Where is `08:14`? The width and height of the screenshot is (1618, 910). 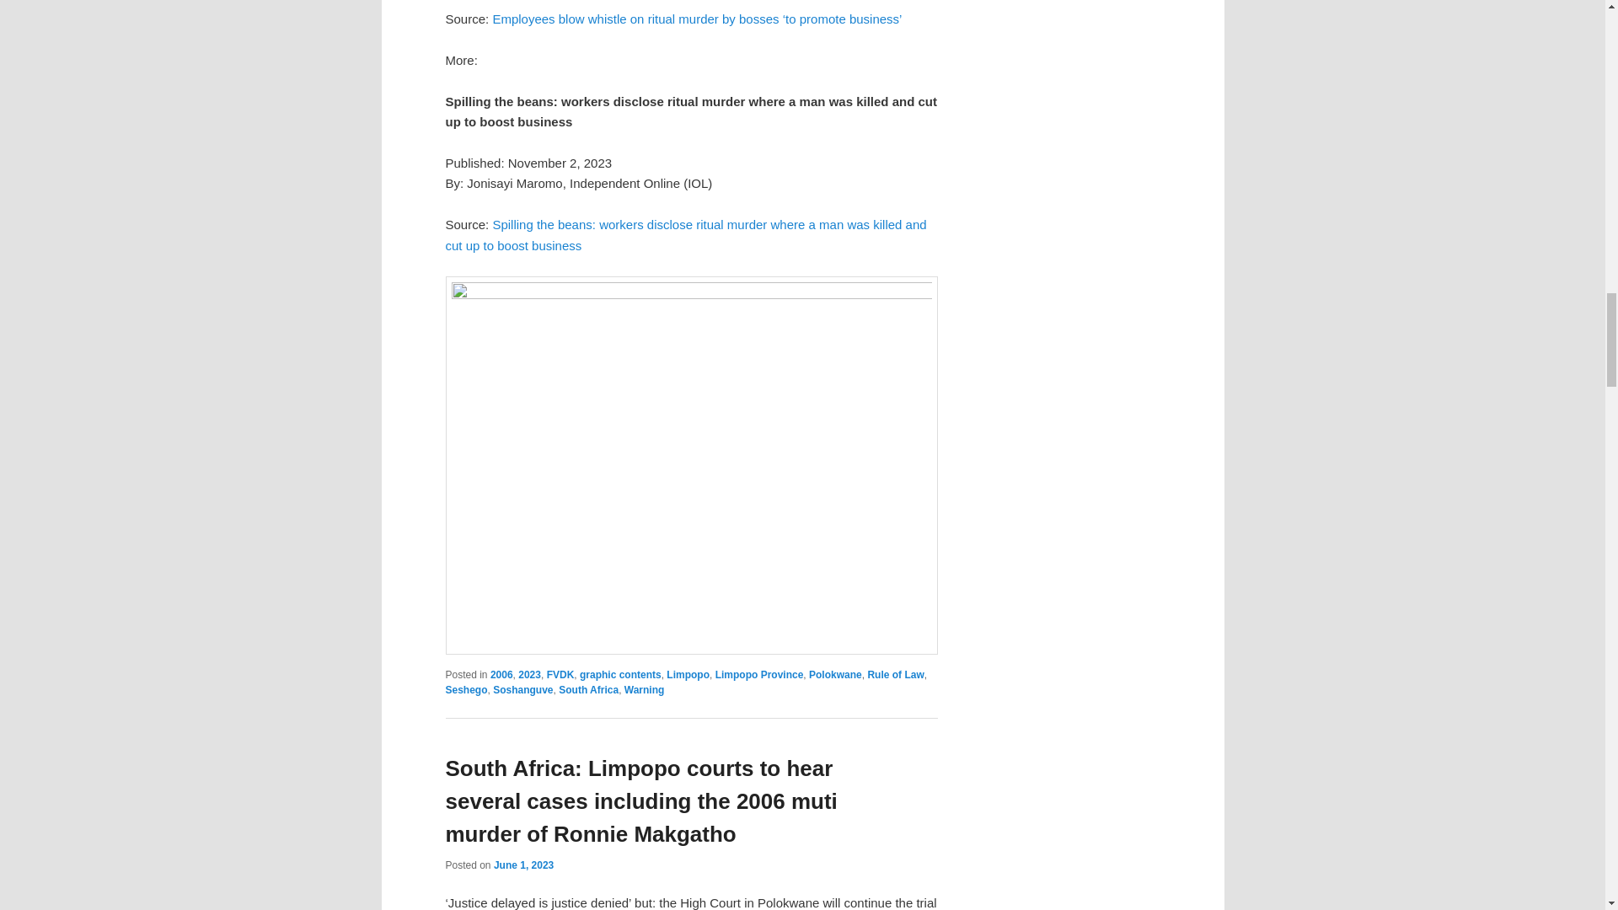 08:14 is located at coordinates (522, 864).